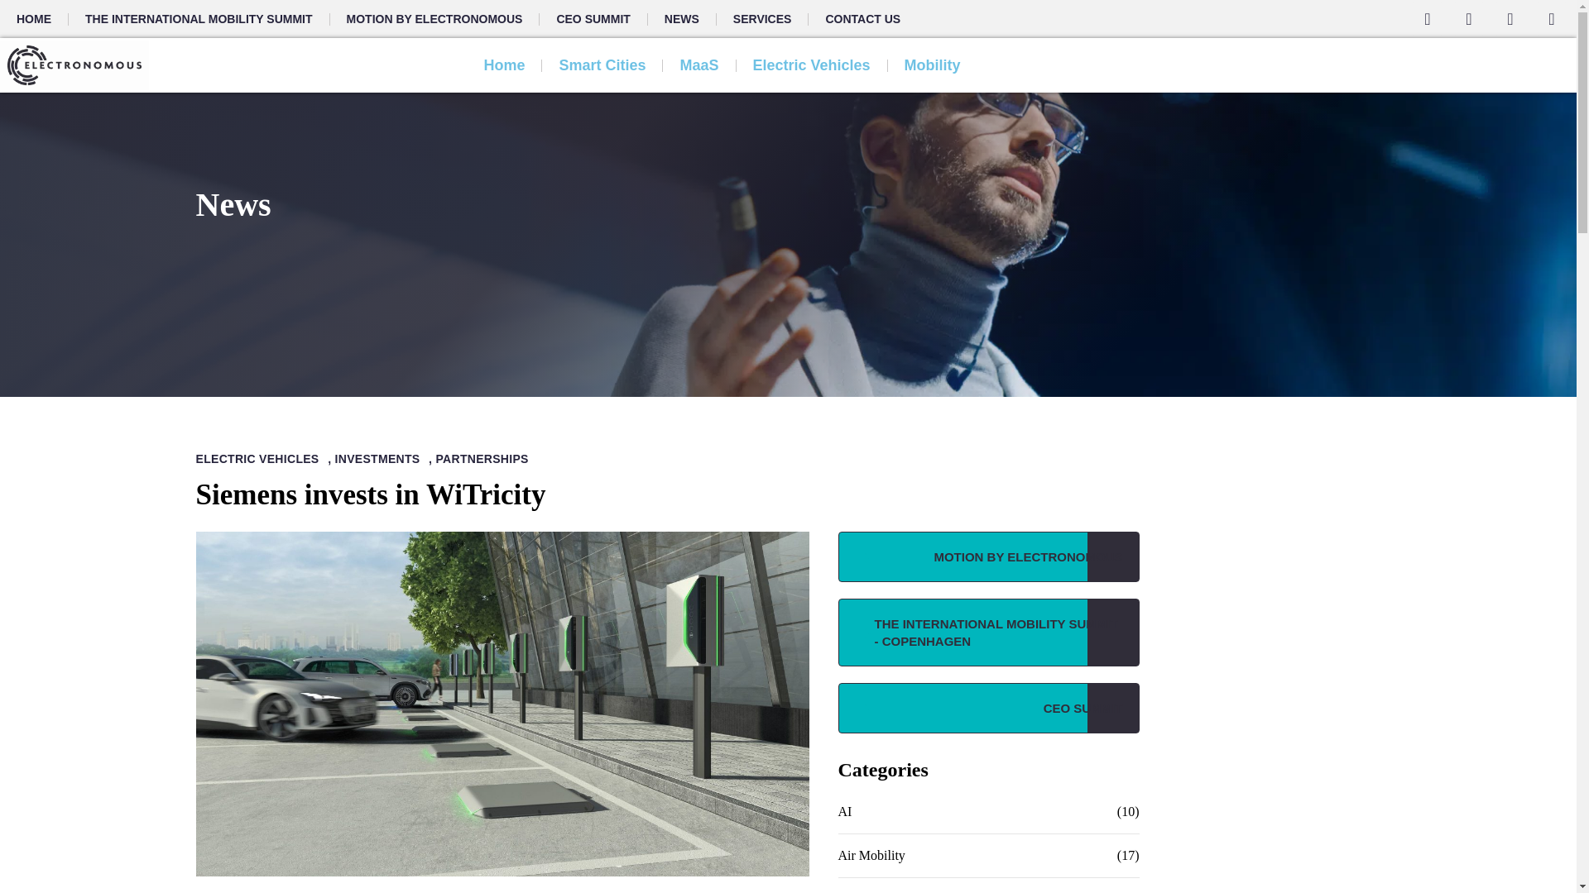 This screenshot has height=893, width=1589. I want to click on ELECTRIC VEHICLES, so click(262, 458).